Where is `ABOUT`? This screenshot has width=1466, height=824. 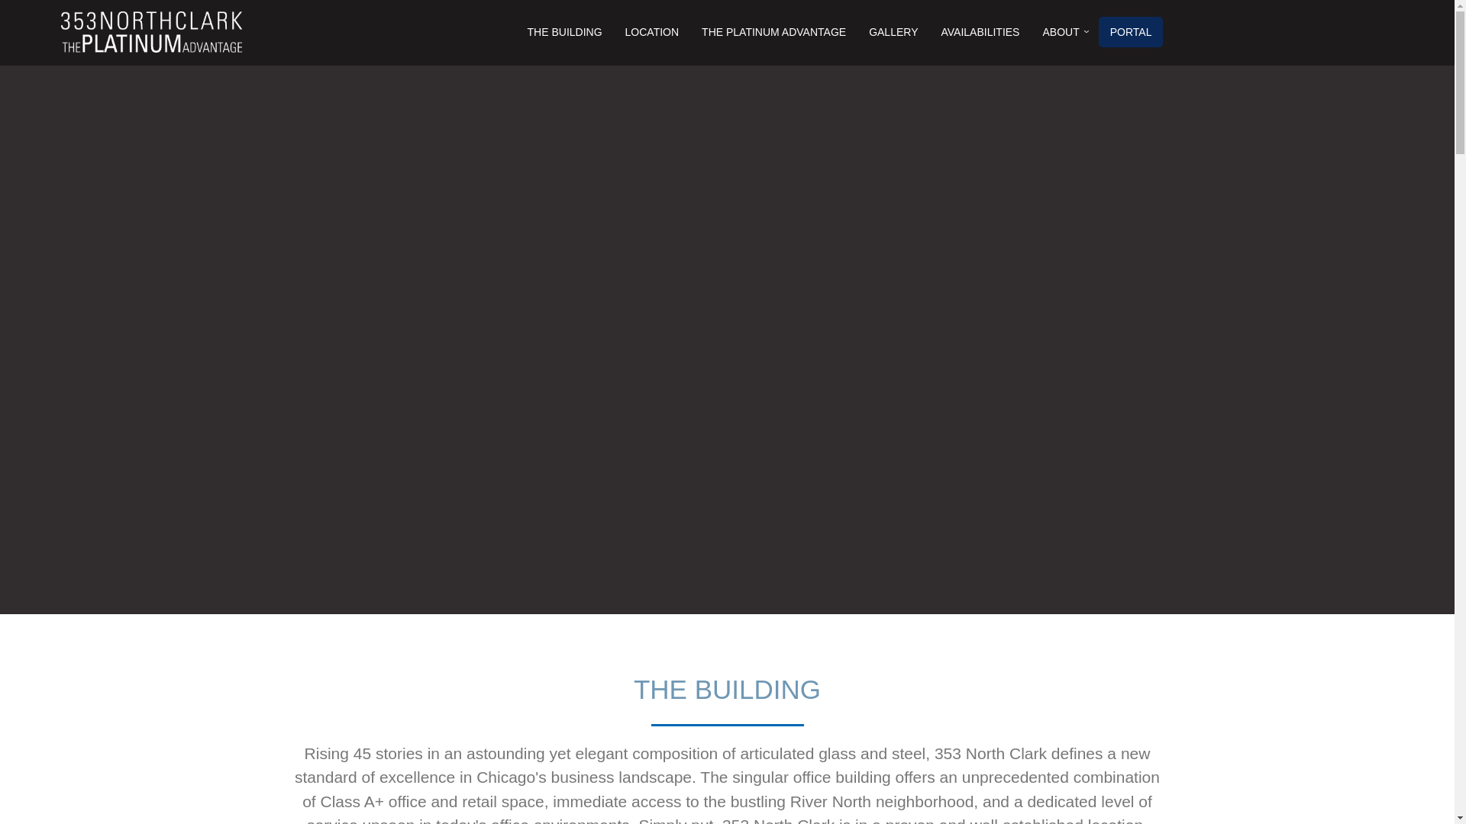
ABOUT is located at coordinates (1061, 32).